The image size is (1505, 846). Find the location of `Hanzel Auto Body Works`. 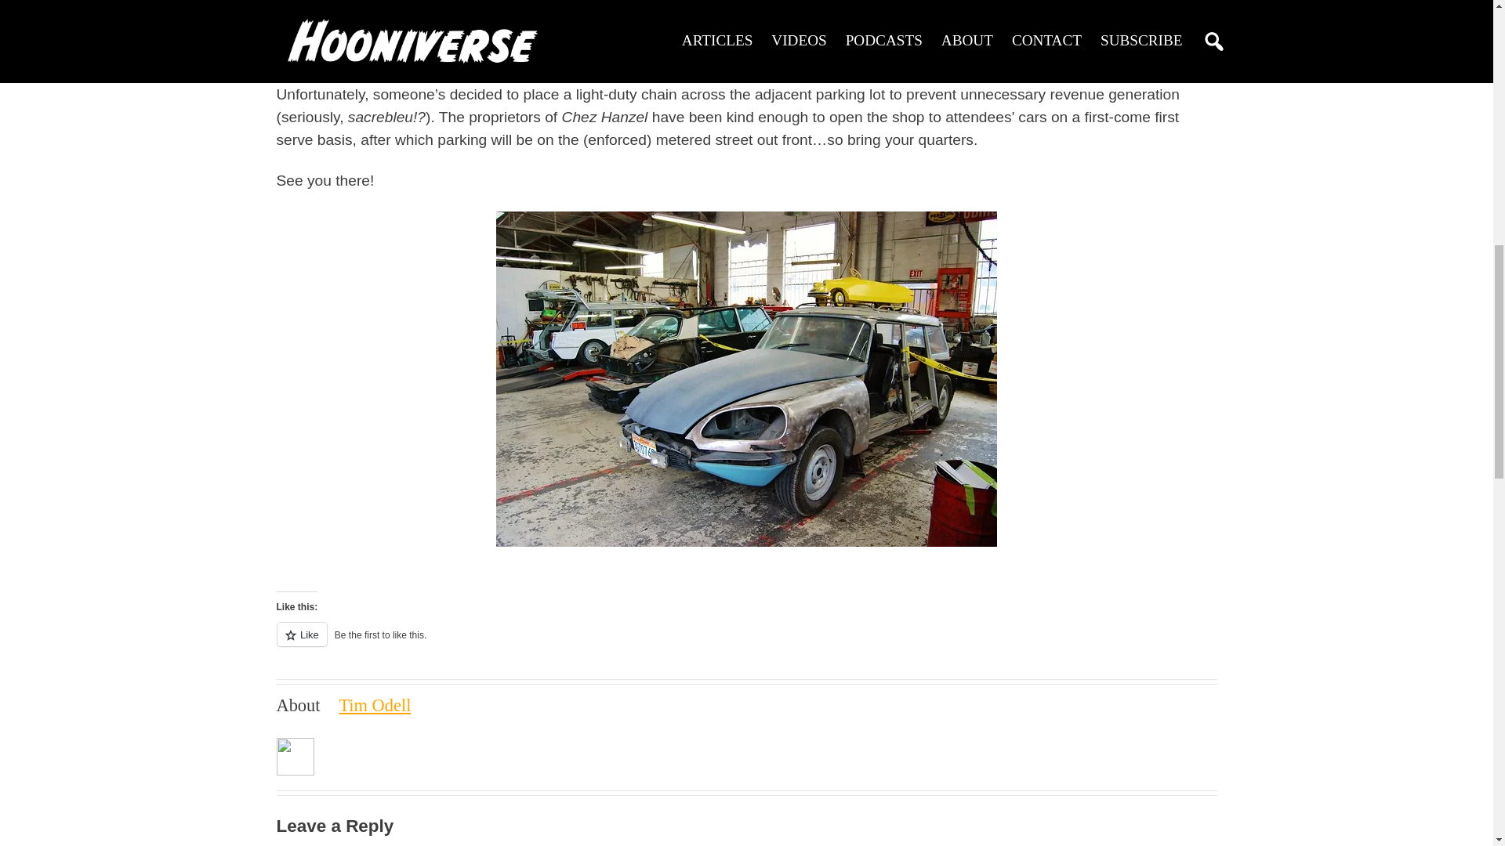

Hanzel Auto Body Works is located at coordinates (653, 52).